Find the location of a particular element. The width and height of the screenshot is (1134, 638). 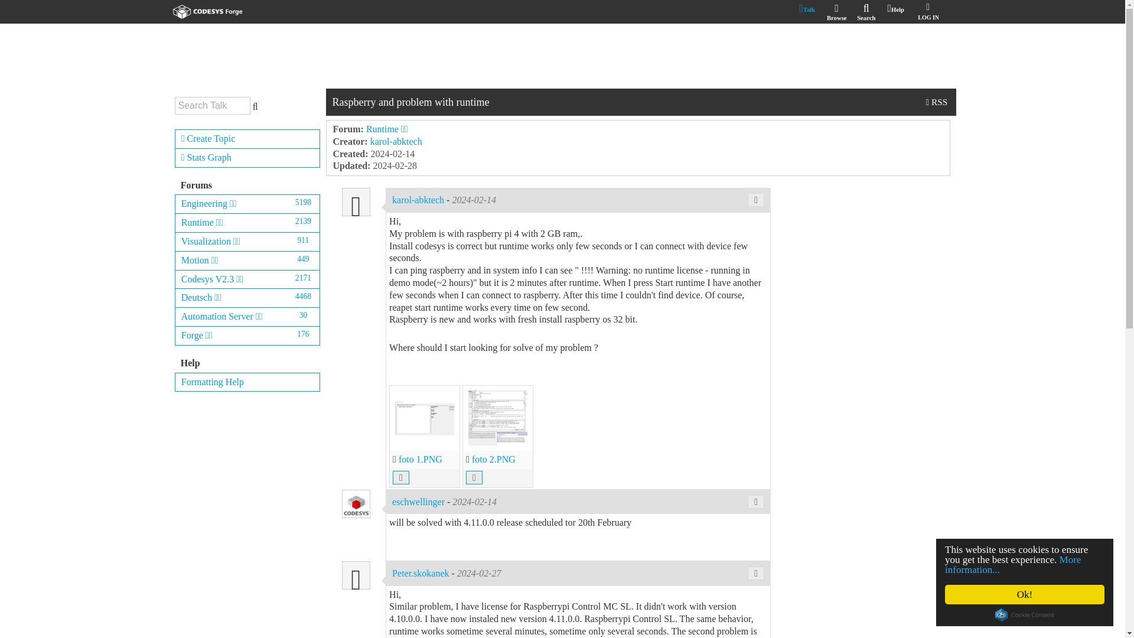

User is located at coordinates (356, 202).